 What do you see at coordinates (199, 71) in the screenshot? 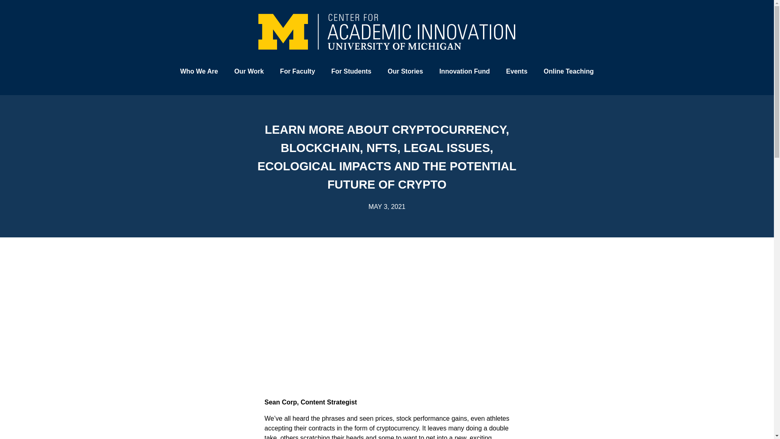
I see `Who We Are` at bounding box center [199, 71].